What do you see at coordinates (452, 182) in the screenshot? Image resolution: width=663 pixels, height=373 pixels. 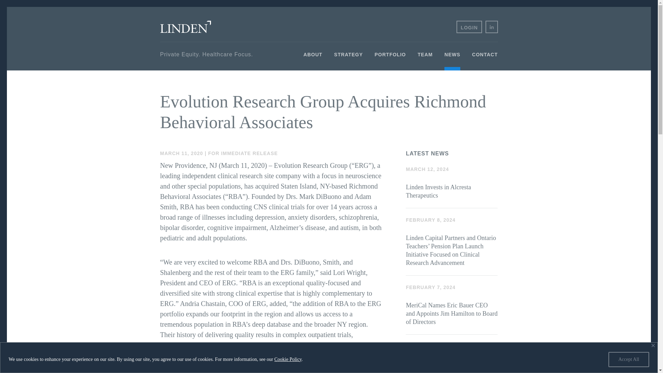 I see `Linden Invests in Alcresta Therapeutics` at bounding box center [452, 182].